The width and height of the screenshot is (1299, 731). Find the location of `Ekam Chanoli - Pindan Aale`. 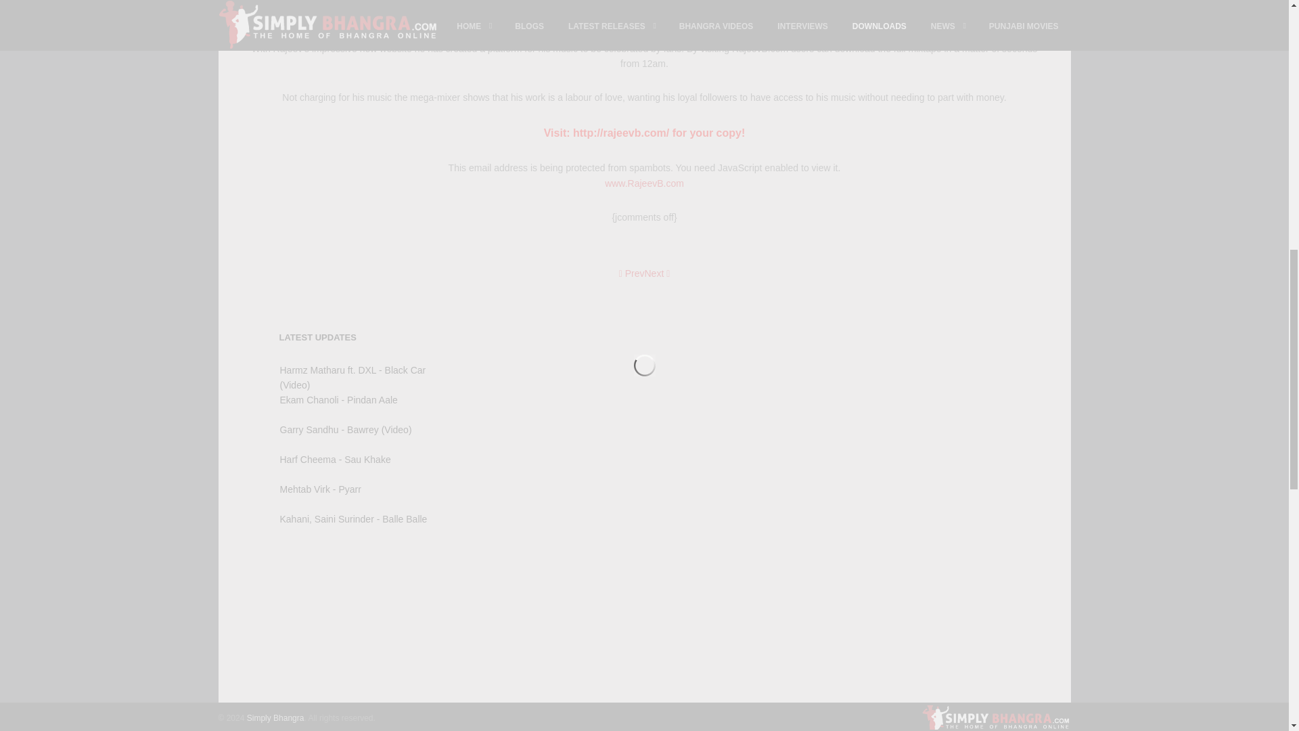

Ekam Chanoli - Pindan Aale is located at coordinates (338, 400).